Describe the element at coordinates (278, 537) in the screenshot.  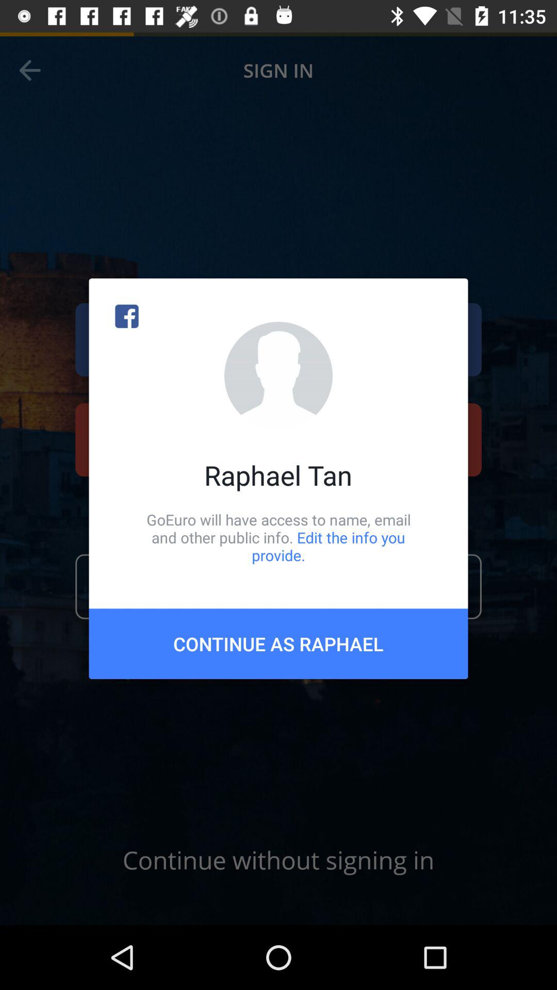
I see `swipe to the goeuro will have icon` at that location.